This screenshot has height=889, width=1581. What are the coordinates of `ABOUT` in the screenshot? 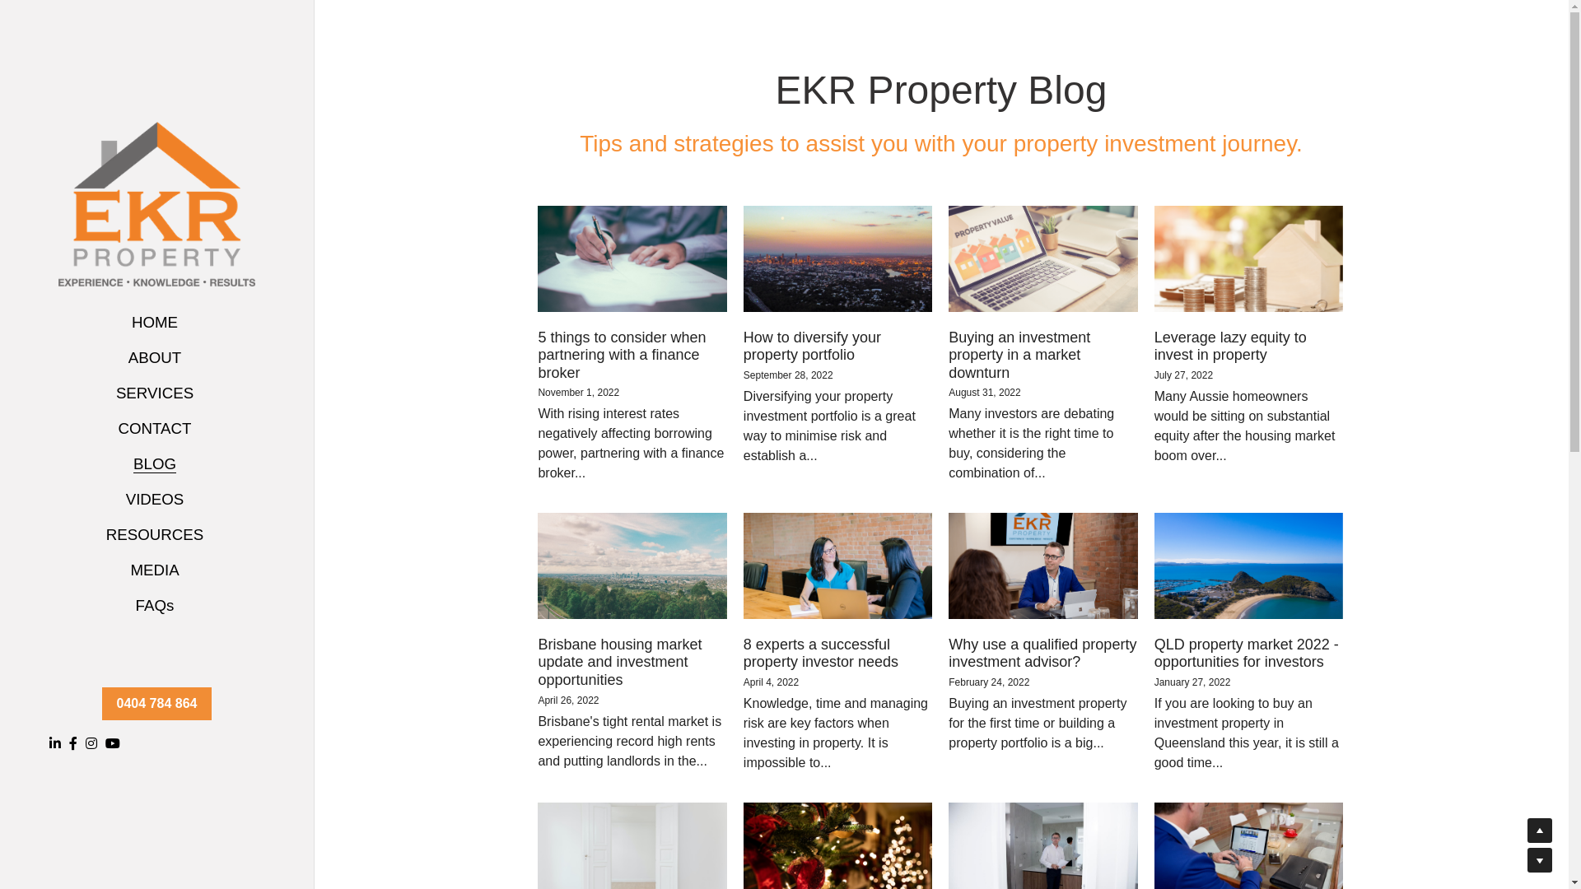 It's located at (155, 357).